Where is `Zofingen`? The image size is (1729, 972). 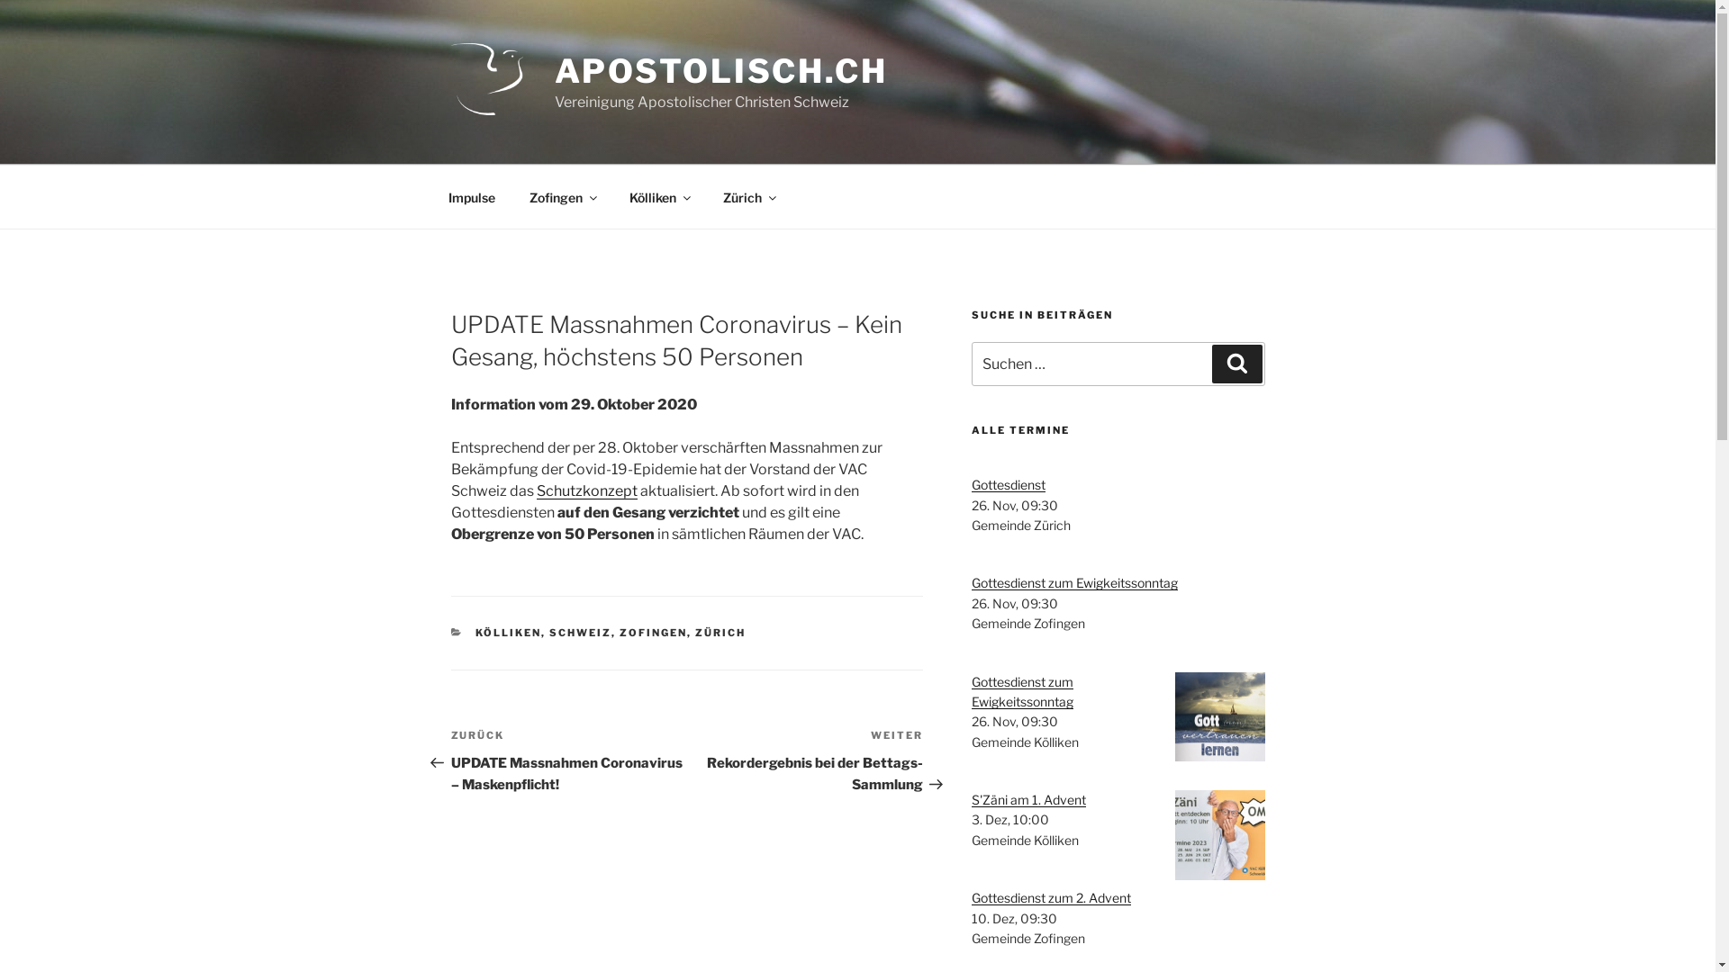
Zofingen is located at coordinates (562, 196).